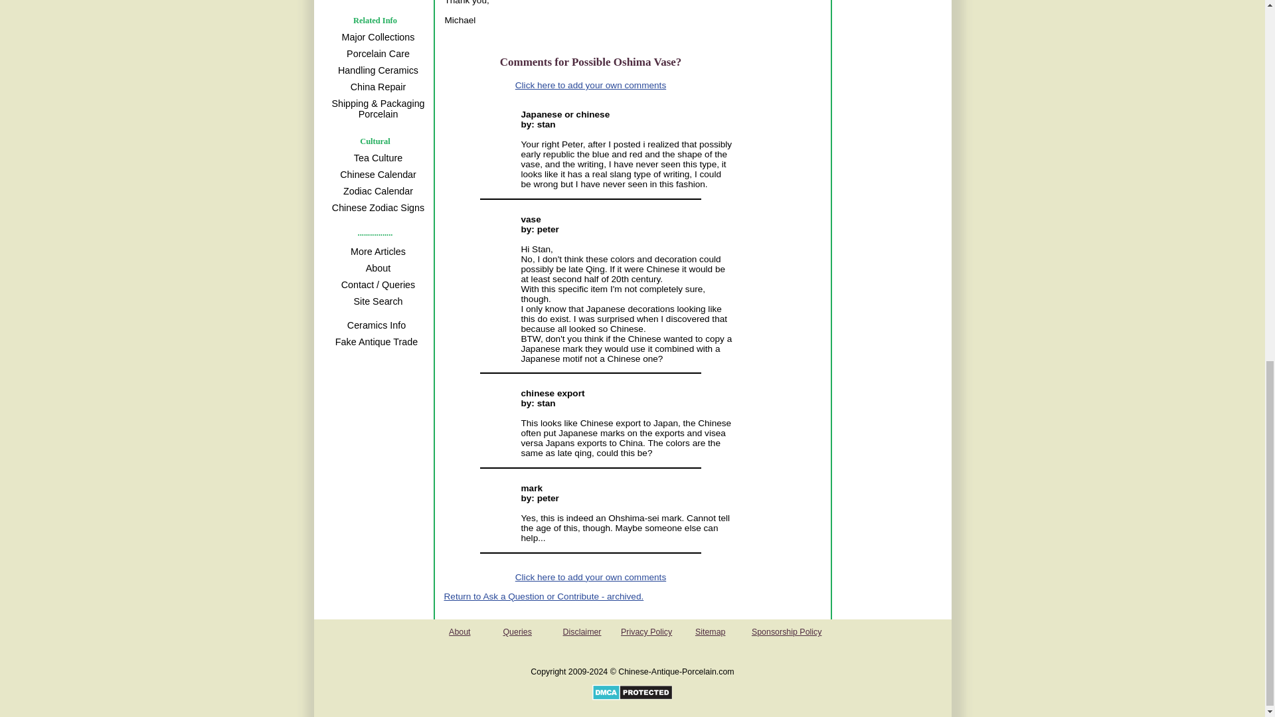 The image size is (1275, 717). I want to click on Porcelain Care, so click(376, 53).